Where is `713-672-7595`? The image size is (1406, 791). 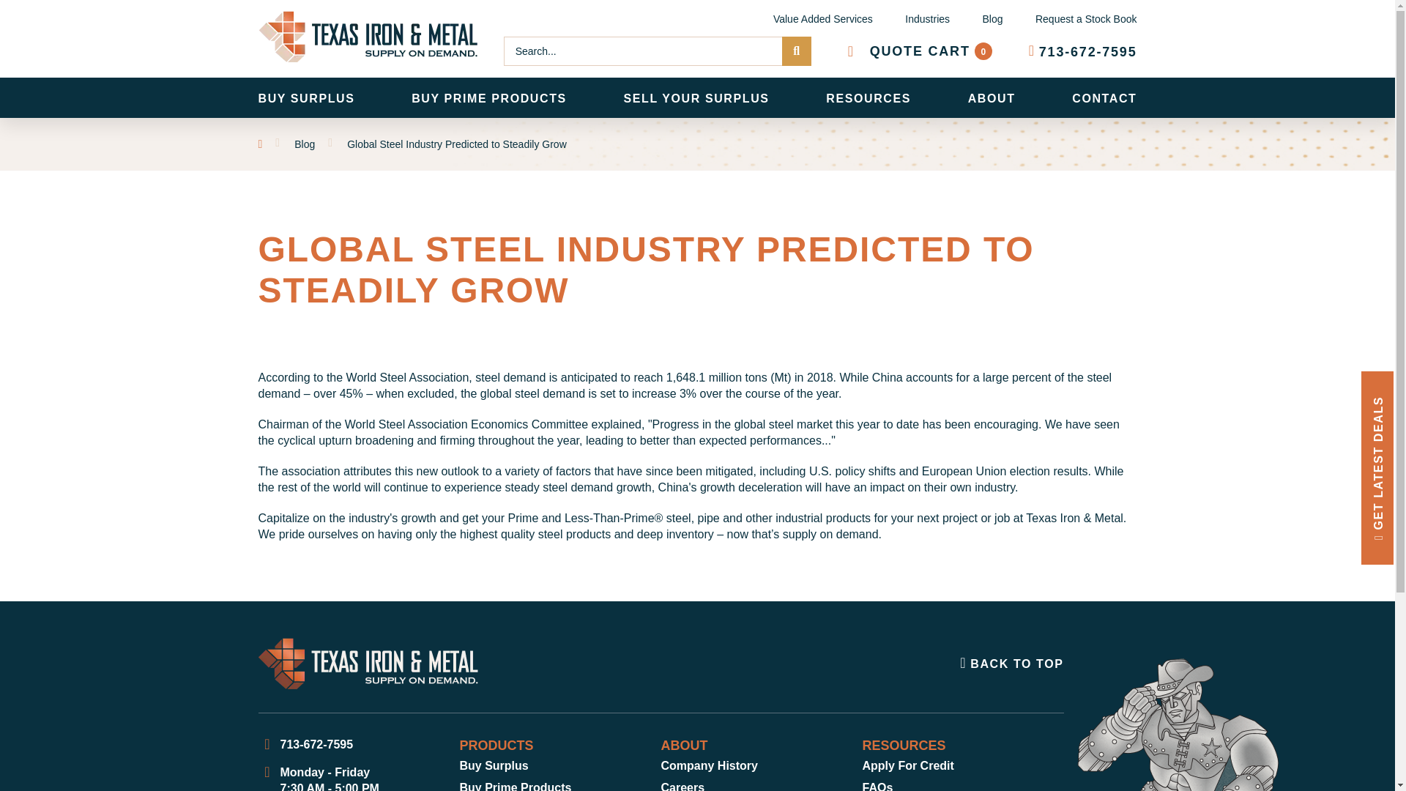
713-672-7595 is located at coordinates (992, 22).